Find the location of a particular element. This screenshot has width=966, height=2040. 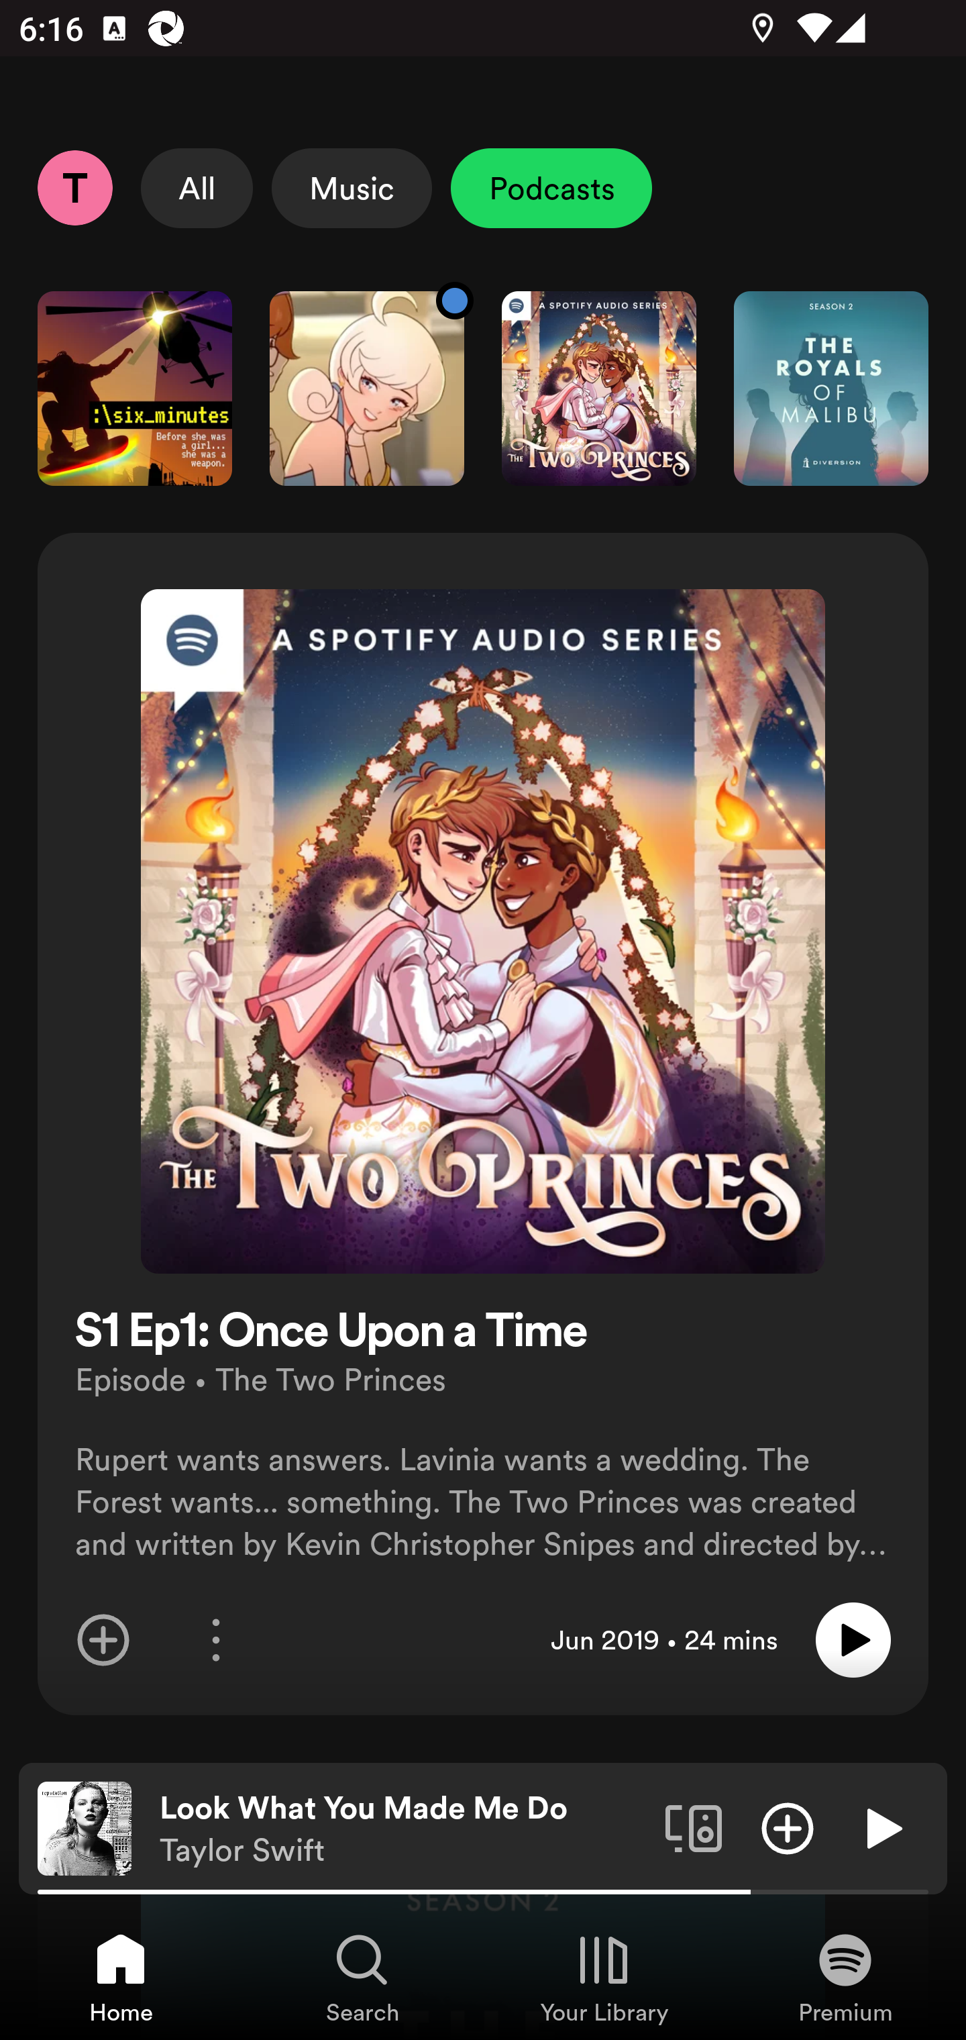

Add item is located at coordinates (103, 1640).